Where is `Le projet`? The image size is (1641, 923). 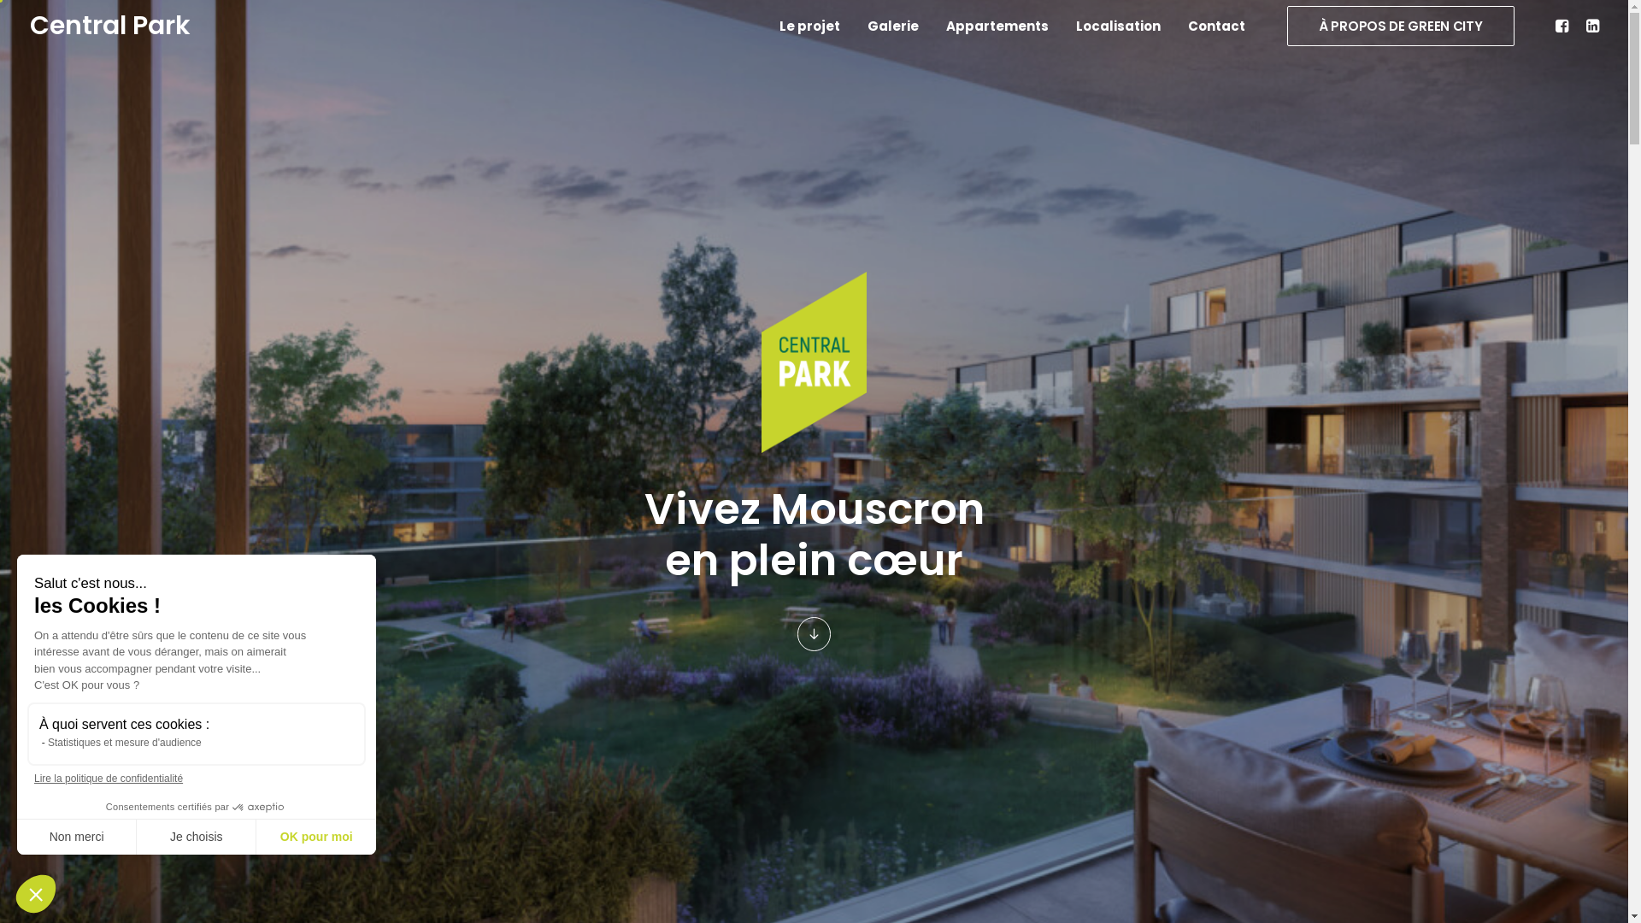
Le projet is located at coordinates (810, 26).